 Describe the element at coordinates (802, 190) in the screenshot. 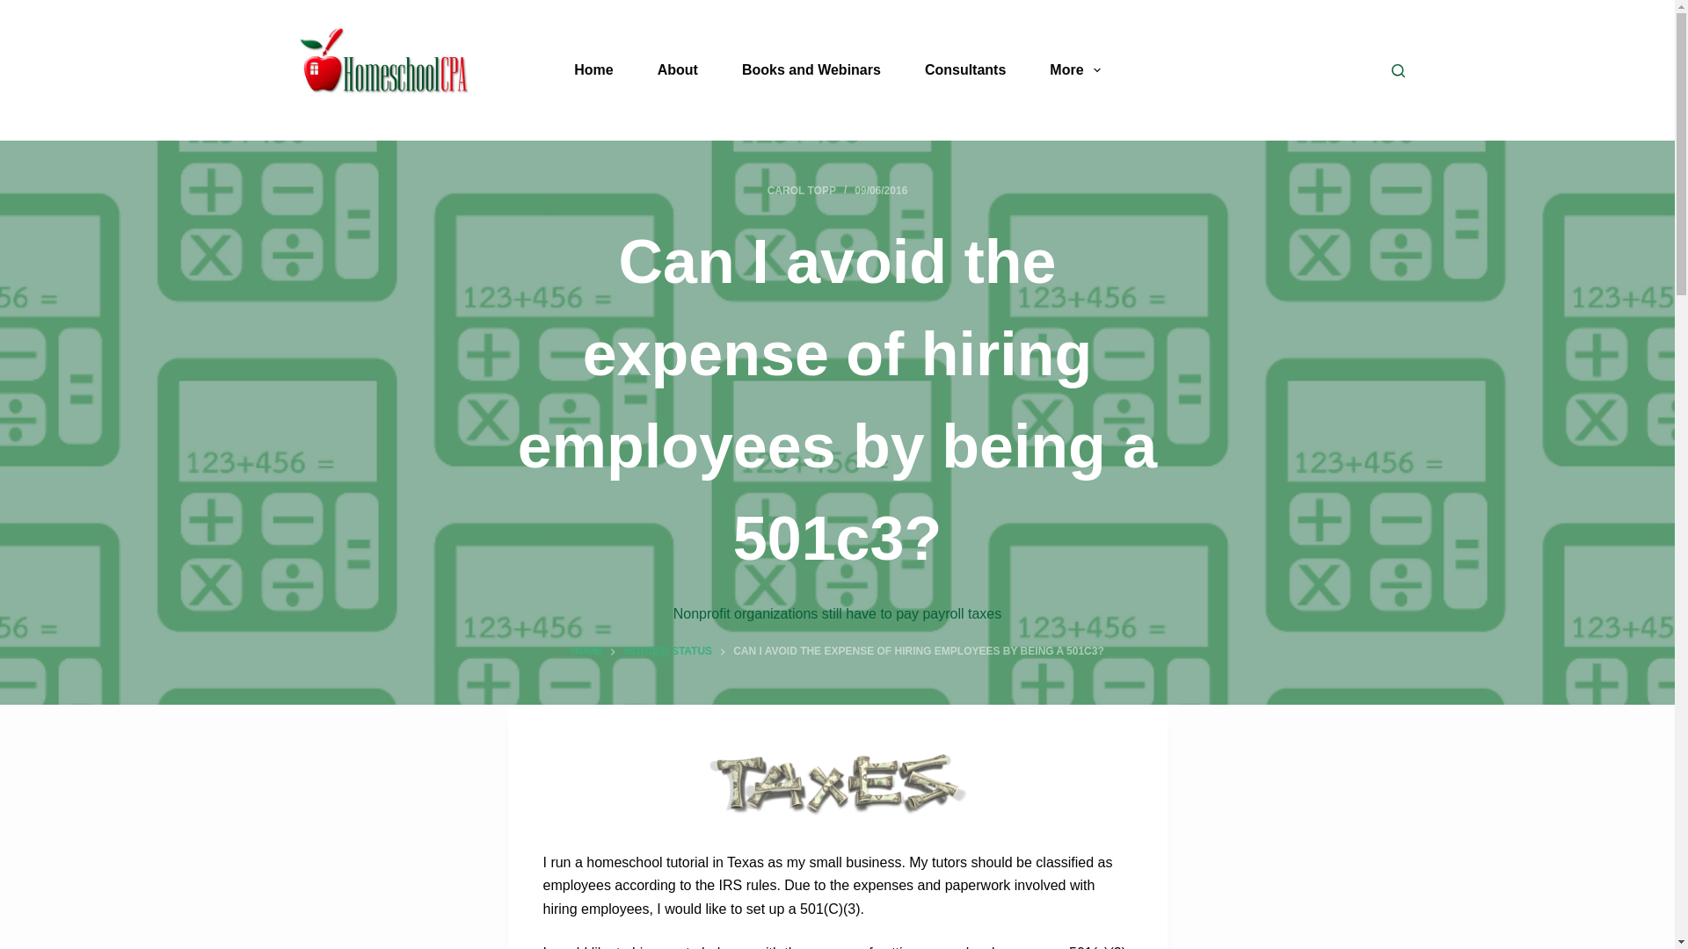

I see `CAROL TOPP` at that location.